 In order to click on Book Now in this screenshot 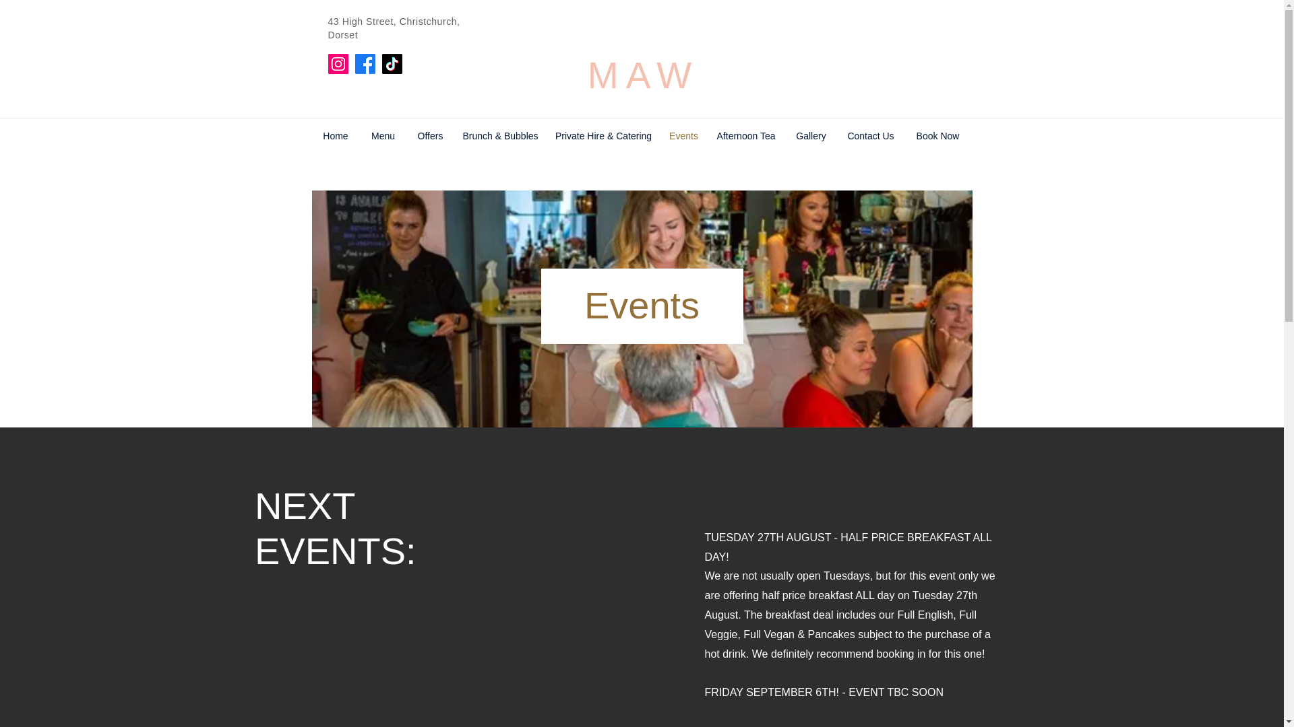, I will do `click(938, 136)`.